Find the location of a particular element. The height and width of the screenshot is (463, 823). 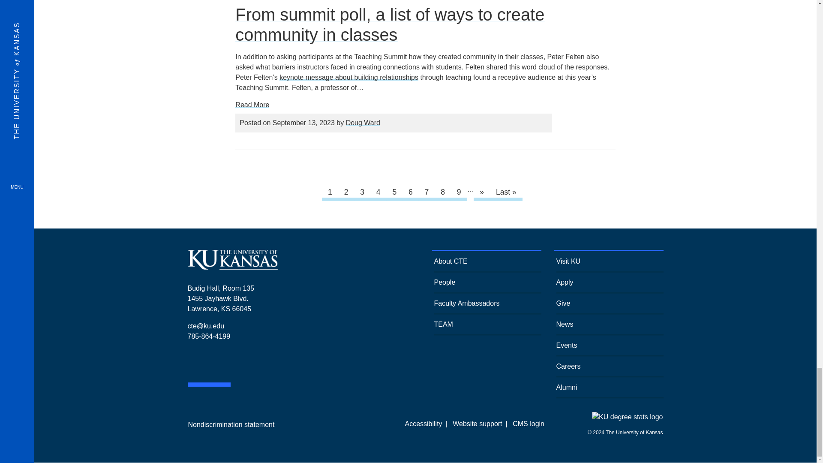

The University of Kansas is located at coordinates (232, 266).